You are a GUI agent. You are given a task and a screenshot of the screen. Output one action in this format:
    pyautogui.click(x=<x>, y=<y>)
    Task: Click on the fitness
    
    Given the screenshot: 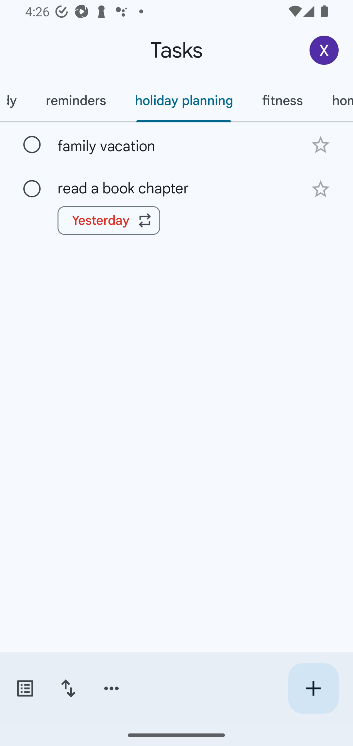 What is the action you would take?
    pyautogui.click(x=282, y=100)
    